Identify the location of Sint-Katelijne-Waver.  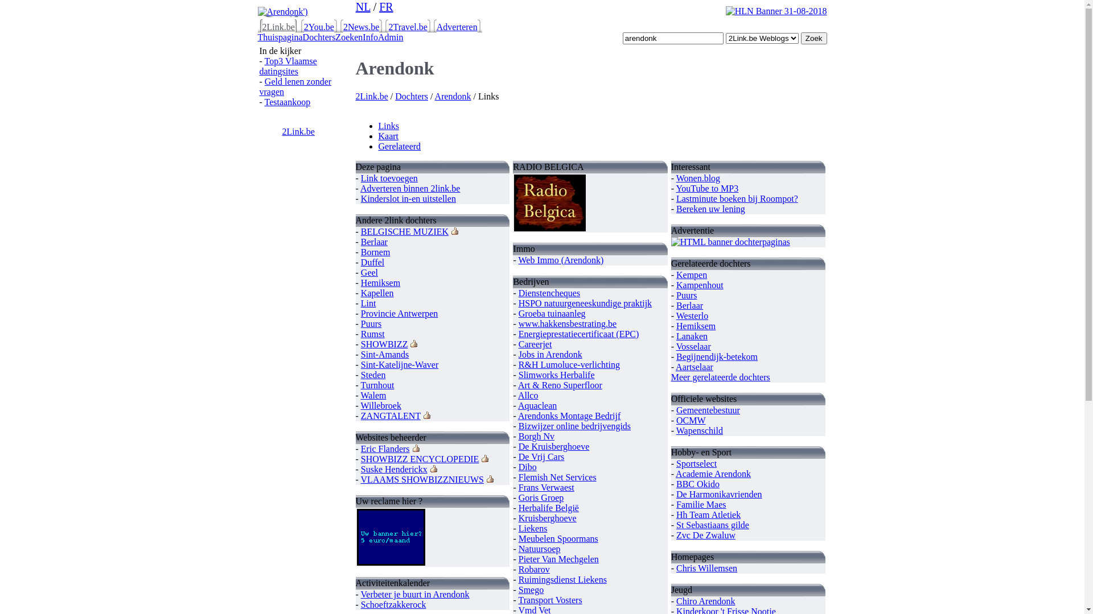
(400, 365).